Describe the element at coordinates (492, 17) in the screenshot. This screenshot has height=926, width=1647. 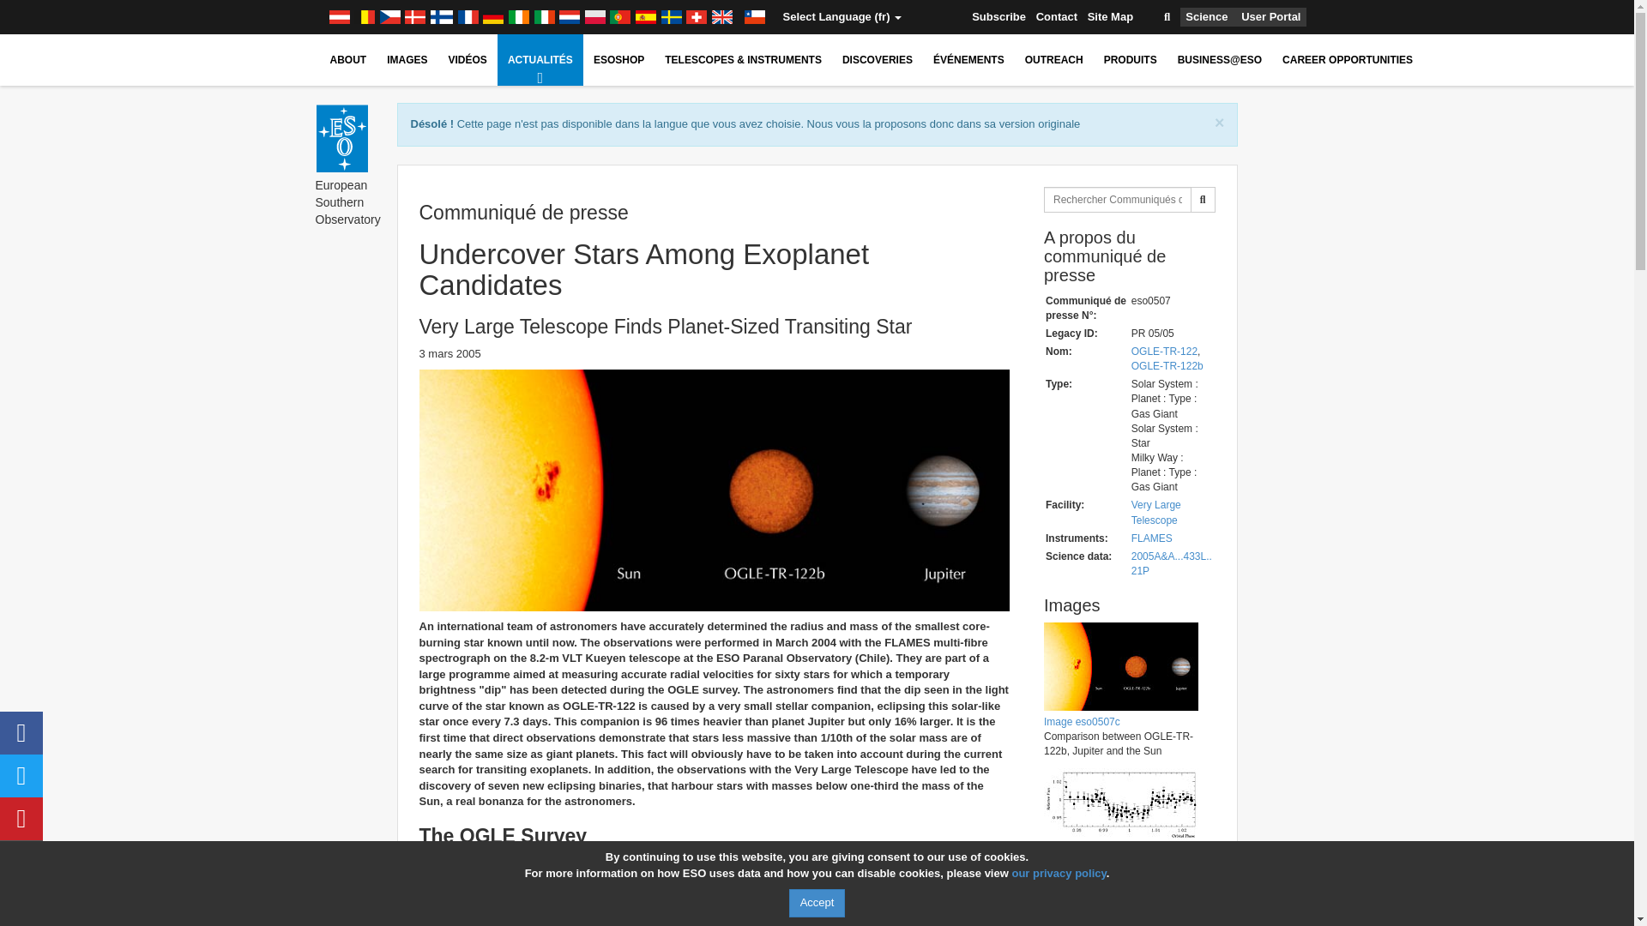
I see `Germany` at that location.